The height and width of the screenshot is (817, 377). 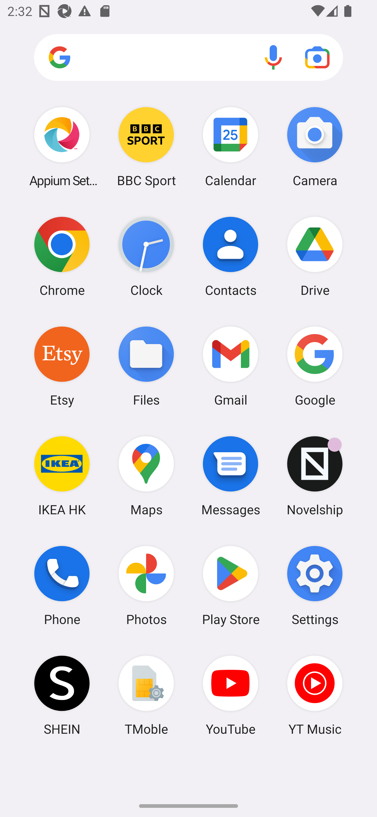 What do you see at coordinates (315, 695) in the screenshot?
I see `YT Music` at bounding box center [315, 695].